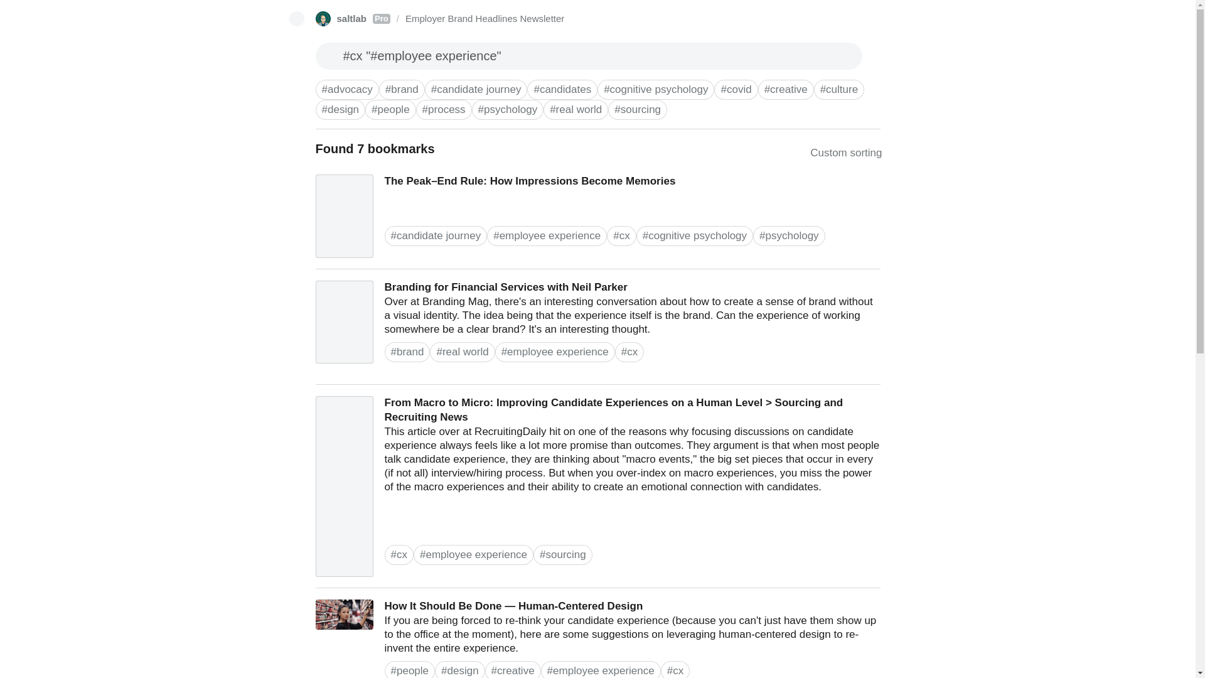 The image size is (1205, 678). I want to click on Go back, so click(296, 19).